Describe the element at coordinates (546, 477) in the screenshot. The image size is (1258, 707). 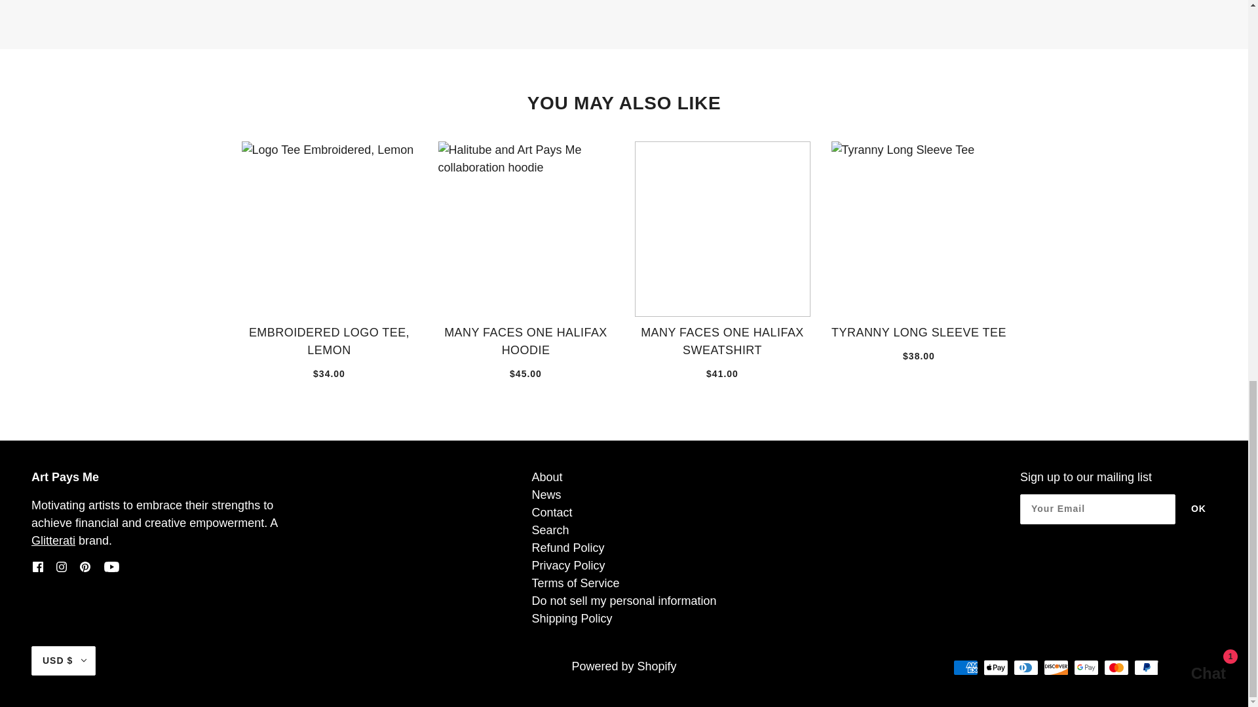
I see `About` at that location.